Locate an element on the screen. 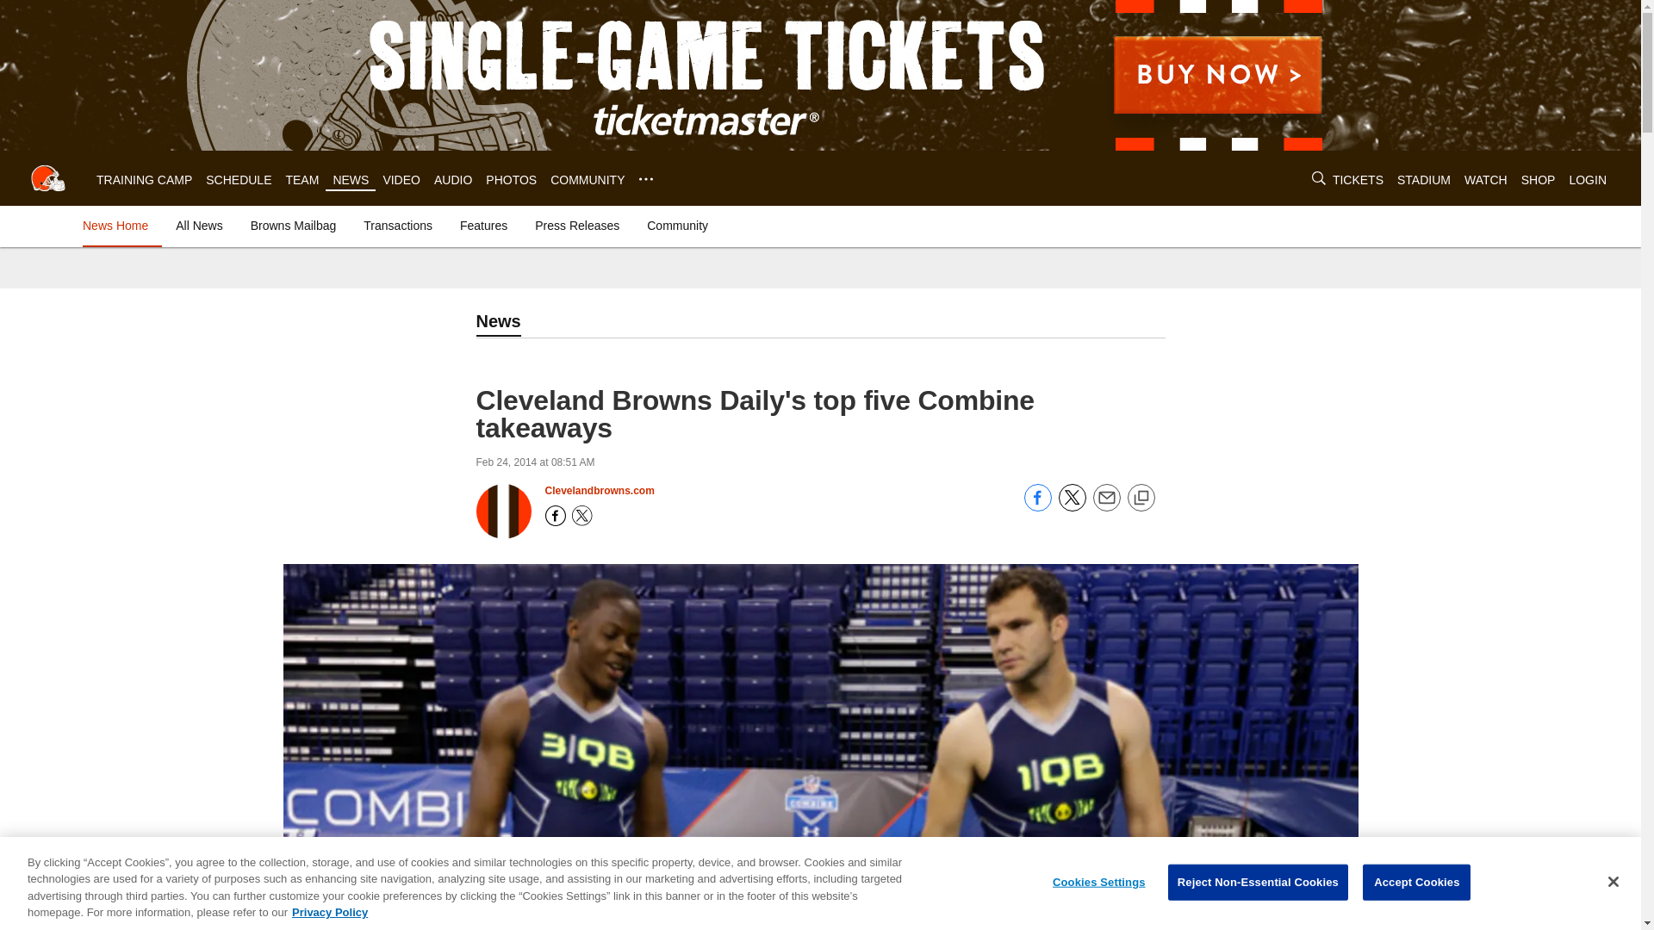 Image resolution: width=1654 pixels, height=930 pixels. NEWS is located at coordinates (350, 179).